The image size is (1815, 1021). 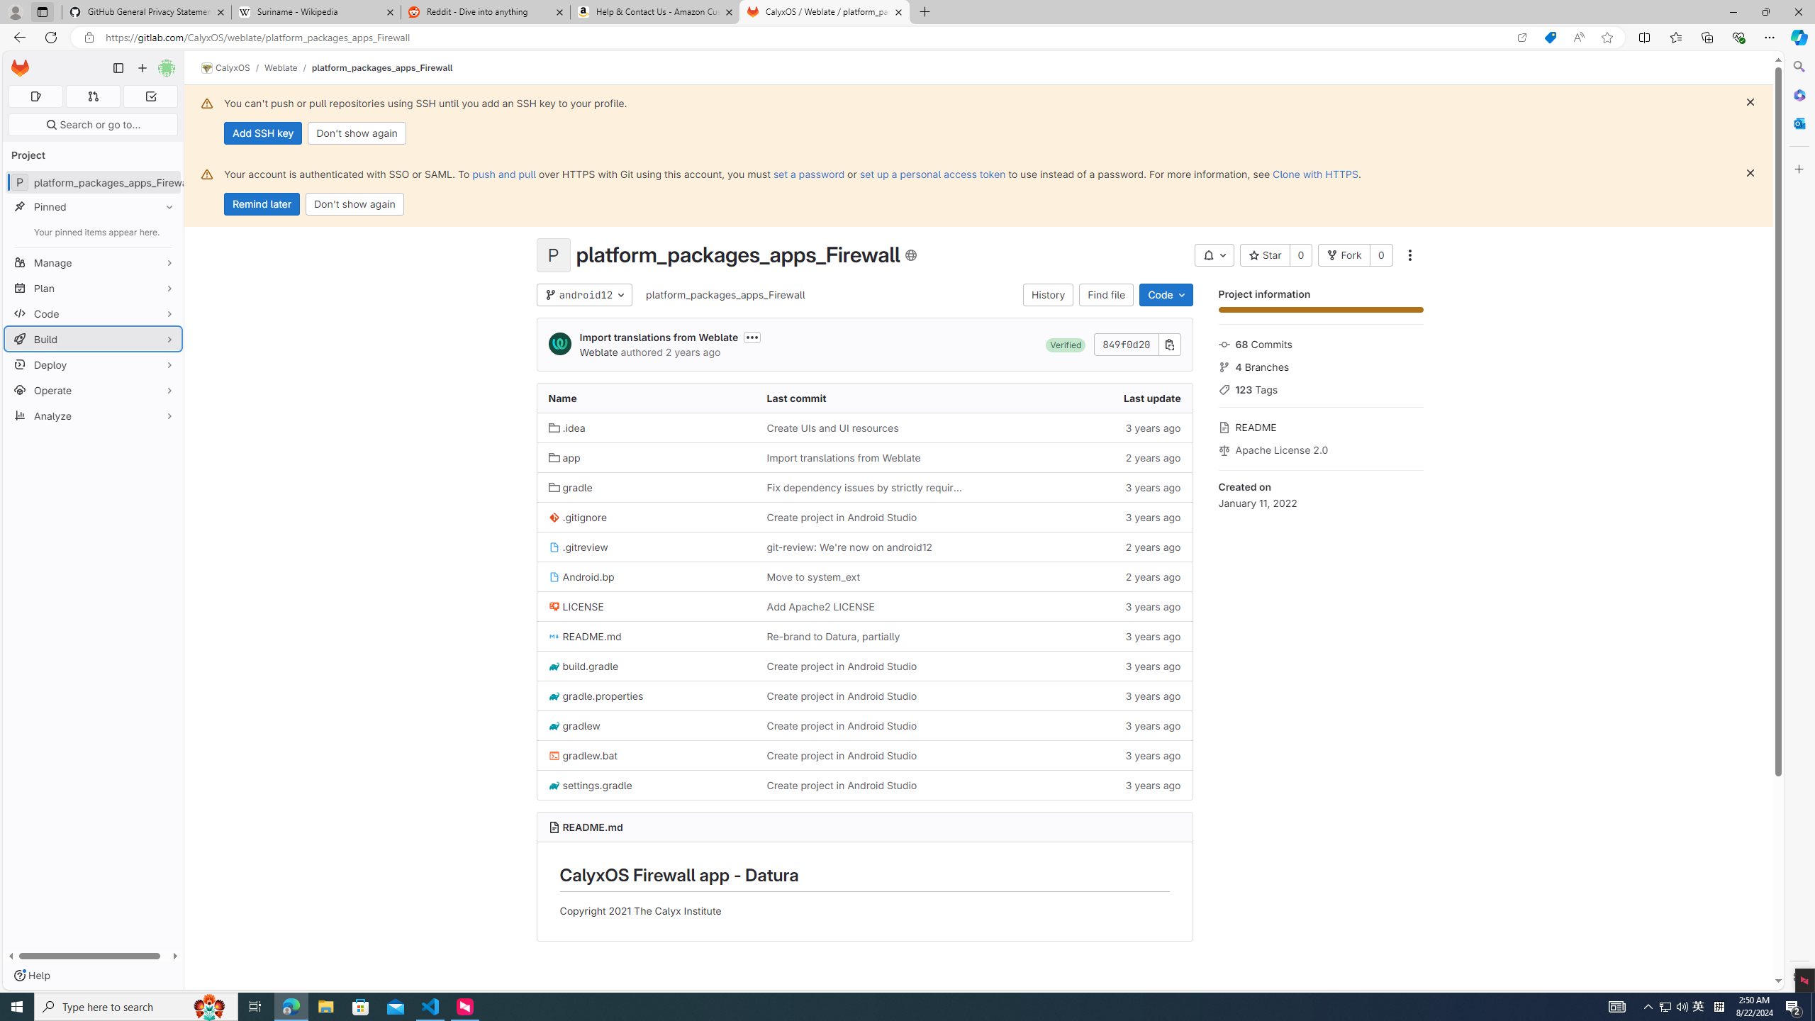 What do you see at coordinates (574, 725) in the screenshot?
I see `gradlew` at bounding box center [574, 725].